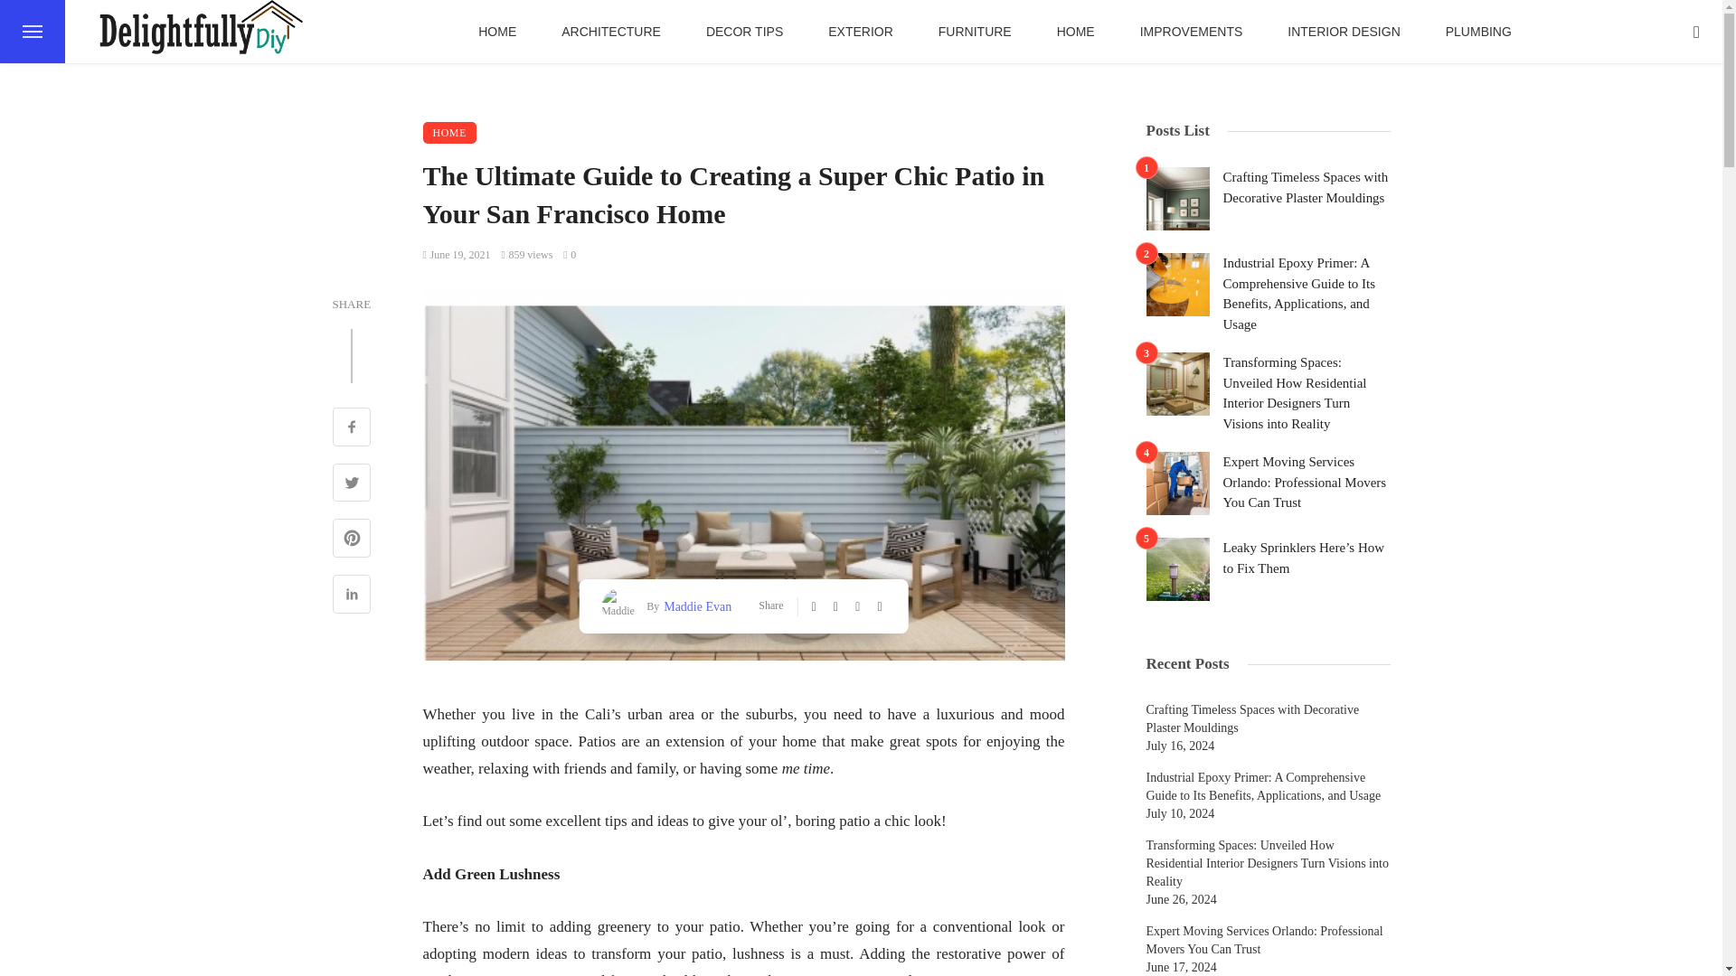 Image resolution: width=1736 pixels, height=976 pixels. I want to click on PLUMBING, so click(1479, 32).